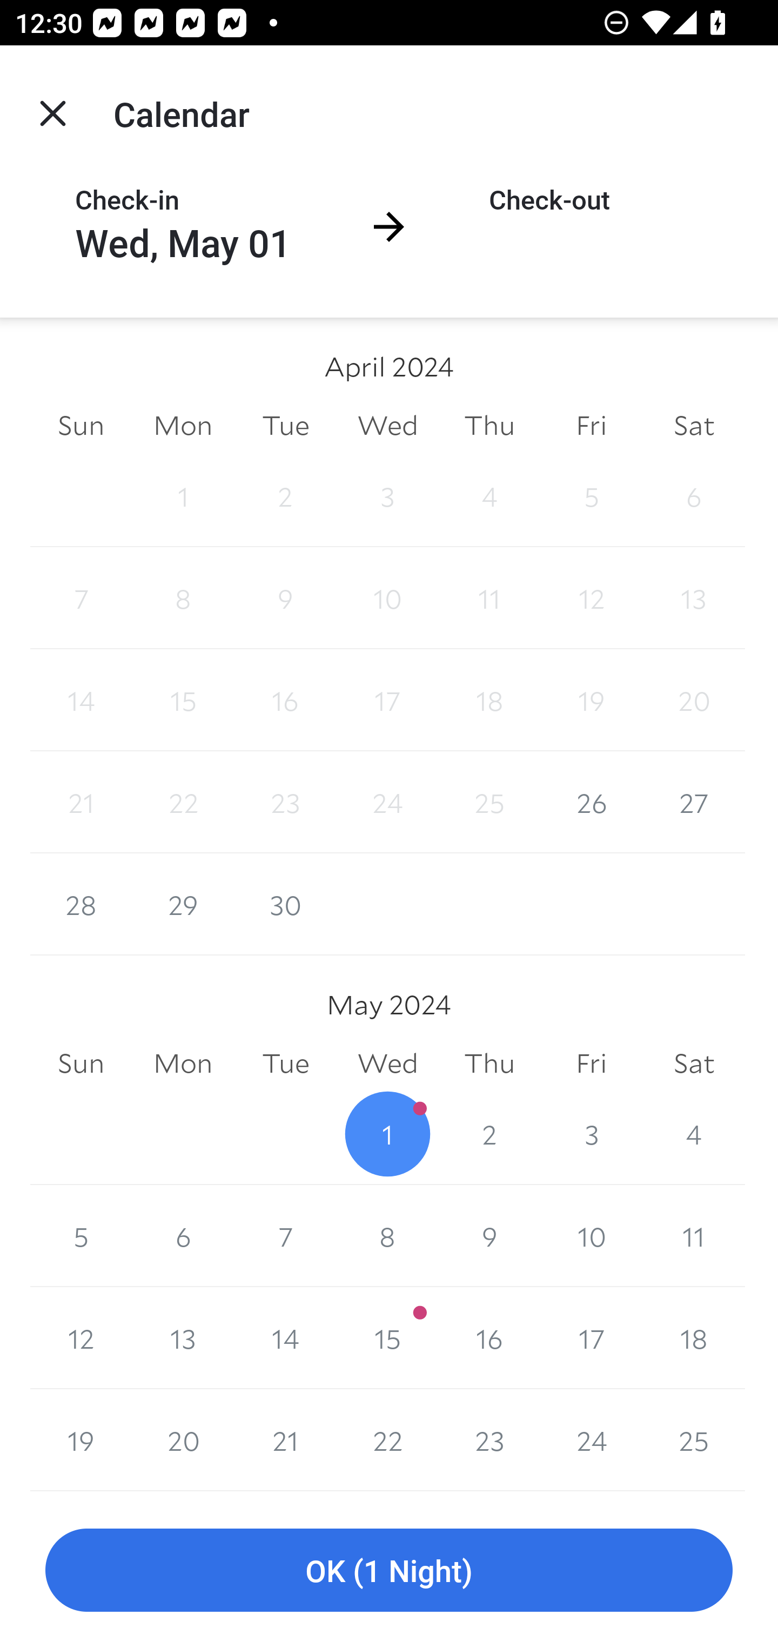 Image resolution: width=778 pixels, height=1642 pixels. I want to click on Wed, so click(388, 1064).